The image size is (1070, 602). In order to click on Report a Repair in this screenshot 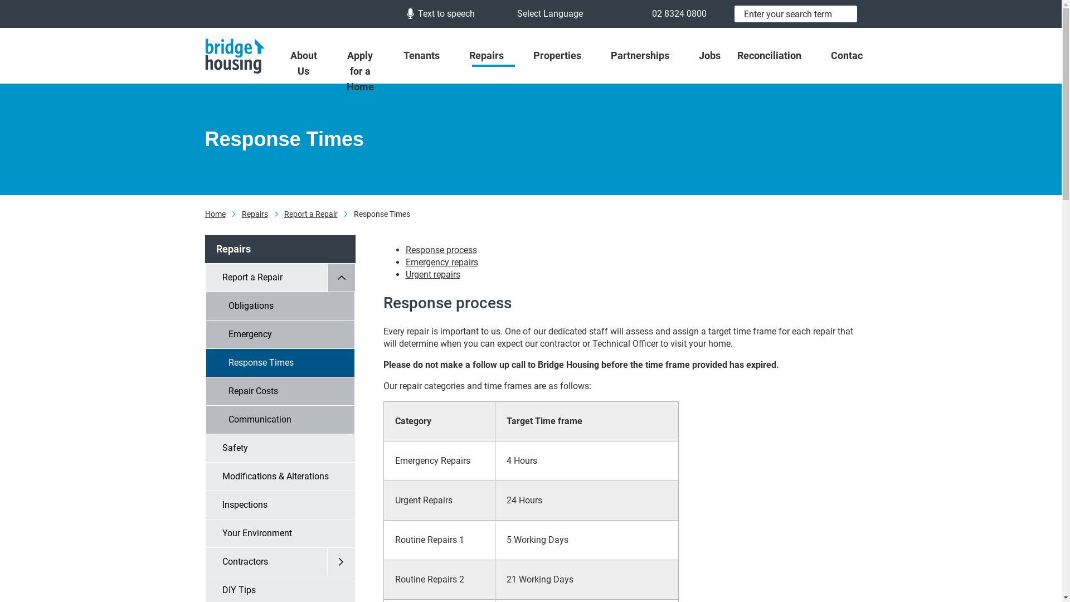, I will do `click(280, 278)`.